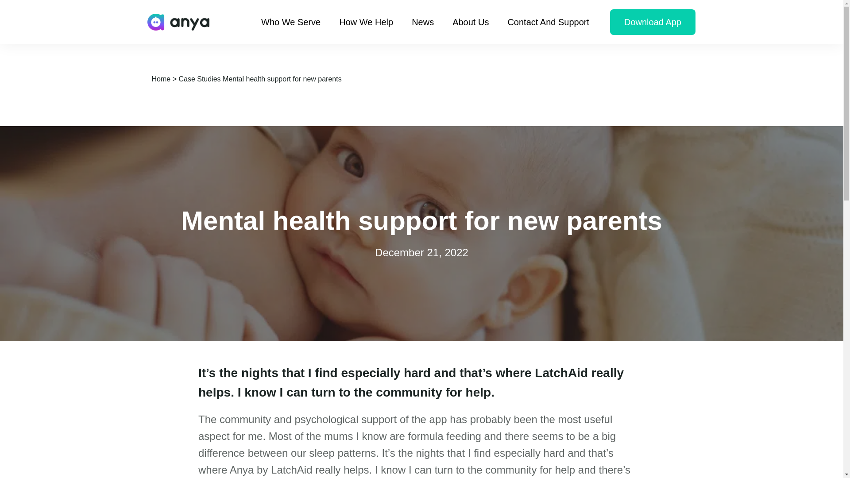 This screenshot has width=850, height=478. Describe the element at coordinates (548, 22) in the screenshot. I see `Contact And Support` at that location.